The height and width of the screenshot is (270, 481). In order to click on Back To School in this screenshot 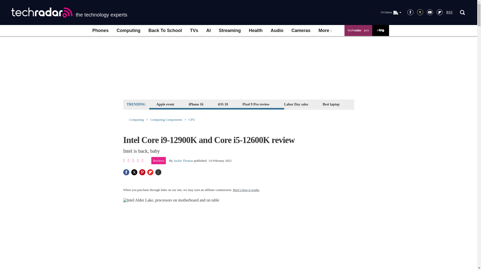, I will do `click(165, 30)`.